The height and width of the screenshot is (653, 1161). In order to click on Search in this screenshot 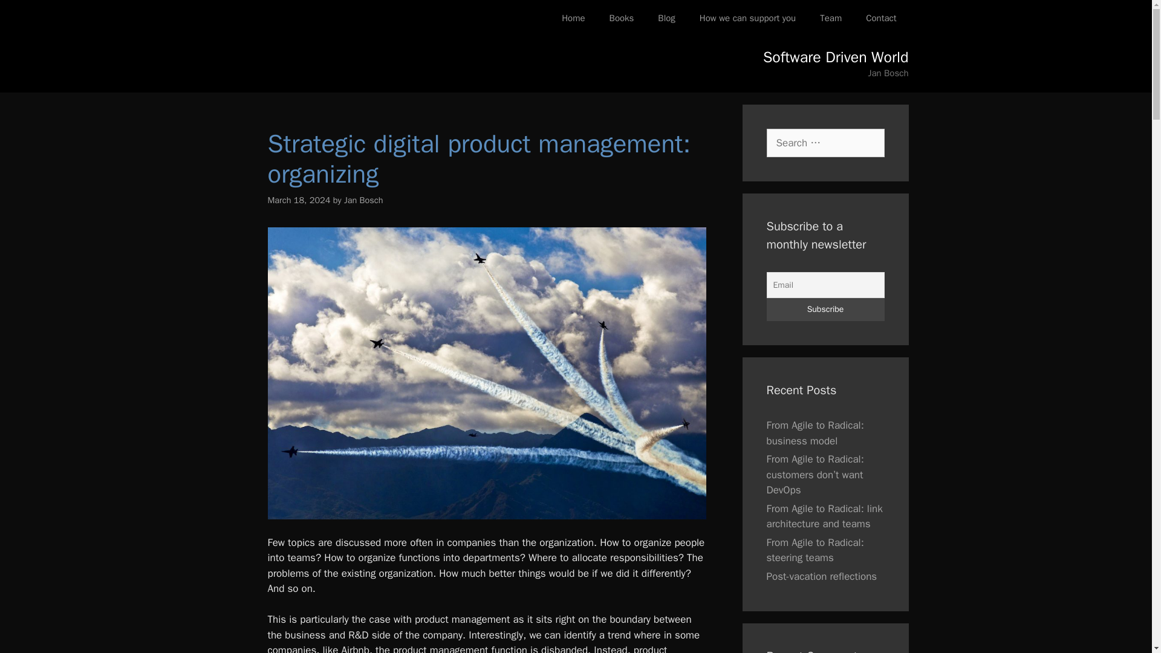, I will do `click(28, 15)`.